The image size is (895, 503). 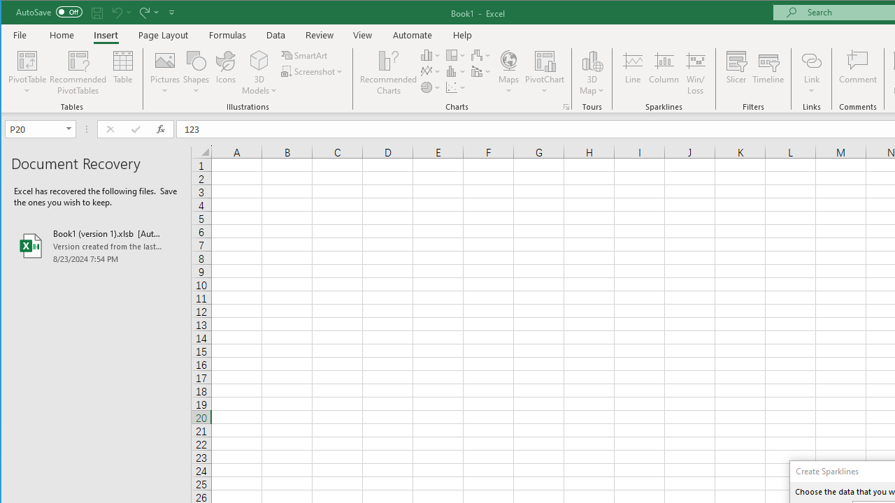 I want to click on Comment, so click(x=858, y=73).